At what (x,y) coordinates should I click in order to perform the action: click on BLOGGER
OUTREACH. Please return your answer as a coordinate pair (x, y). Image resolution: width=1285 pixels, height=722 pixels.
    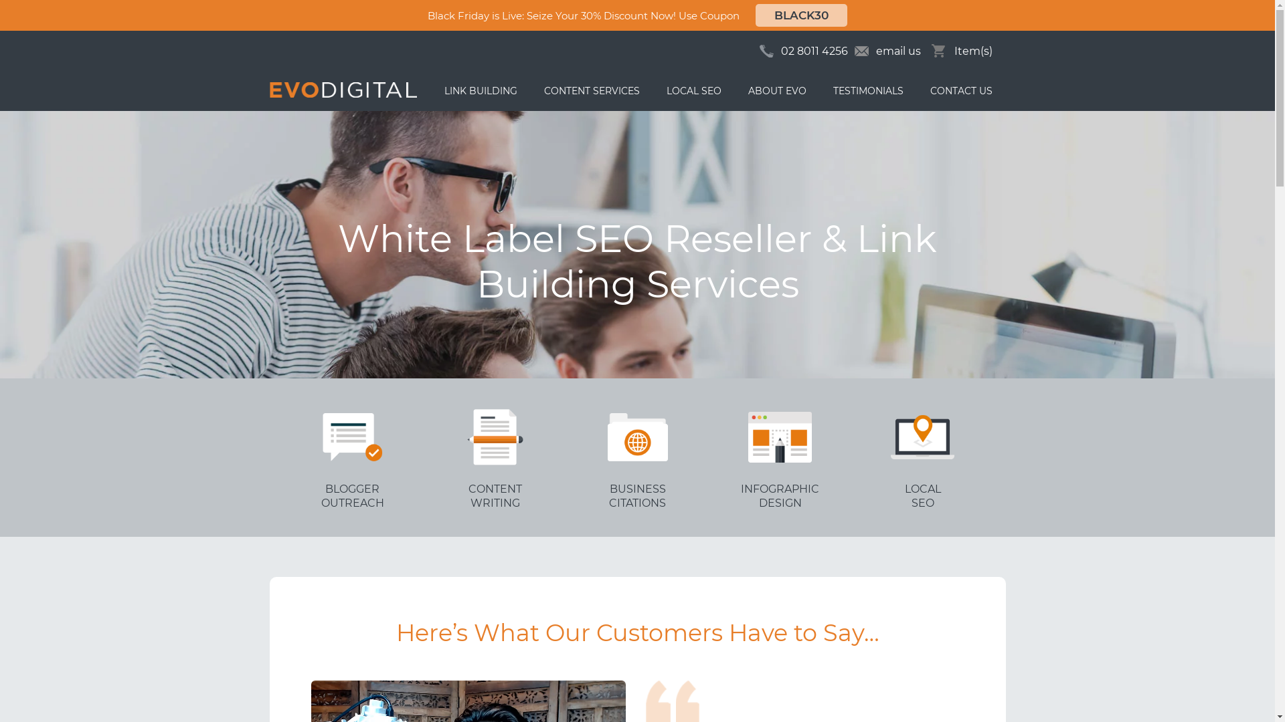
    Looking at the image, I should click on (352, 457).